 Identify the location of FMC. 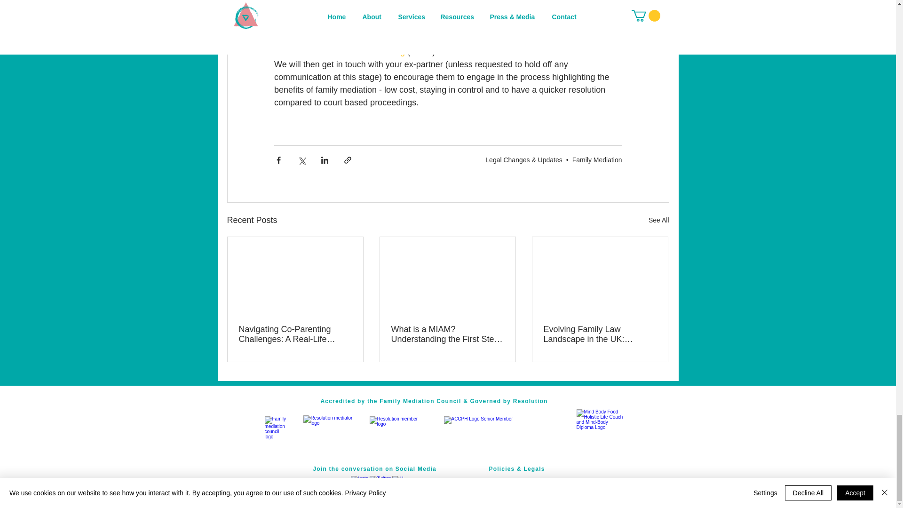
(276, 433).